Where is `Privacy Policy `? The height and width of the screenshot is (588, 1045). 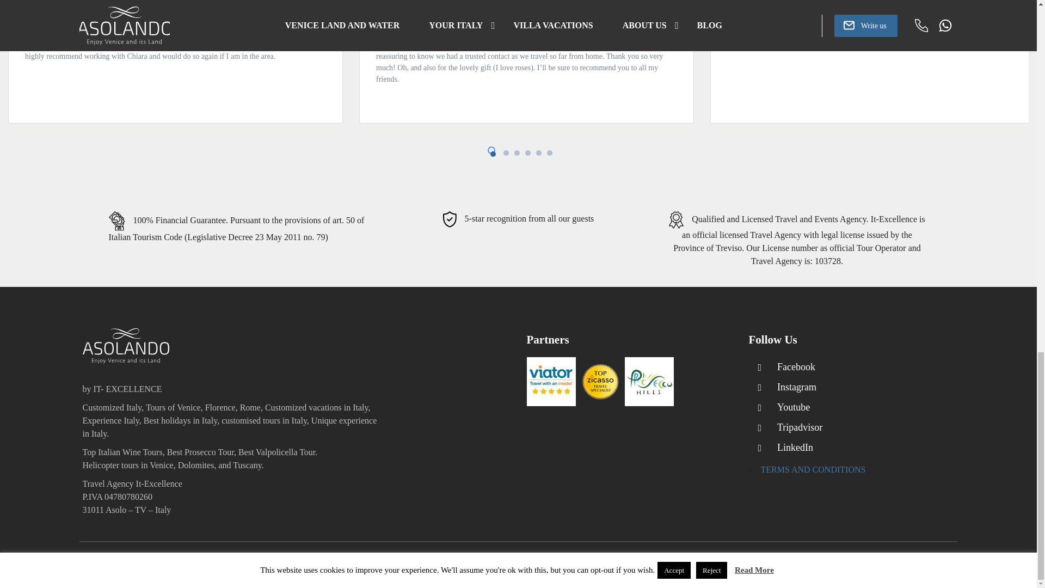 Privacy Policy  is located at coordinates (920, 565).